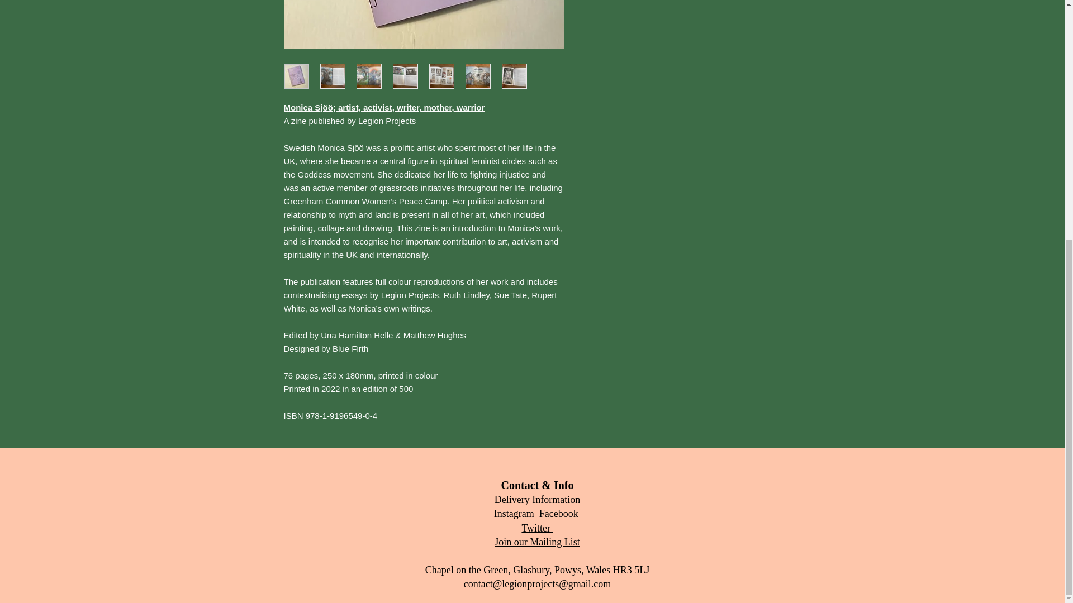 Image resolution: width=1073 pixels, height=603 pixels. What do you see at coordinates (538, 542) in the screenshot?
I see `Join our Mailing List` at bounding box center [538, 542].